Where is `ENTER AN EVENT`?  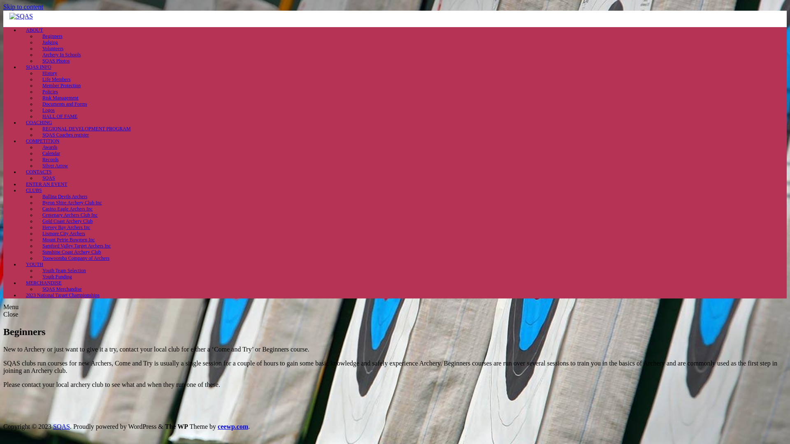 ENTER AN EVENT is located at coordinates (47, 184).